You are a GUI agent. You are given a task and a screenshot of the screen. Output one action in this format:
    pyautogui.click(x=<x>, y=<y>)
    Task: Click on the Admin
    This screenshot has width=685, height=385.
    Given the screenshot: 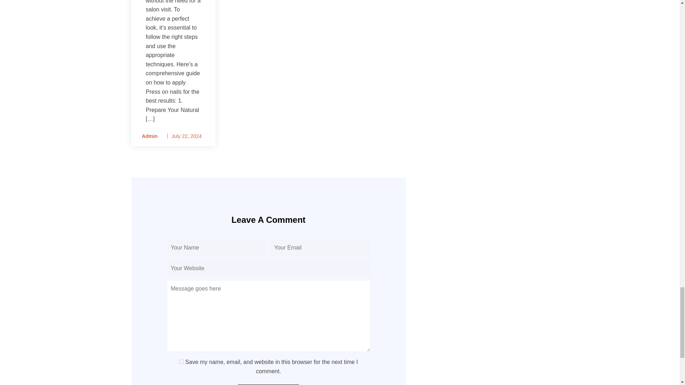 What is the action you would take?
    pyautogui.click(x=147, y=136)
    